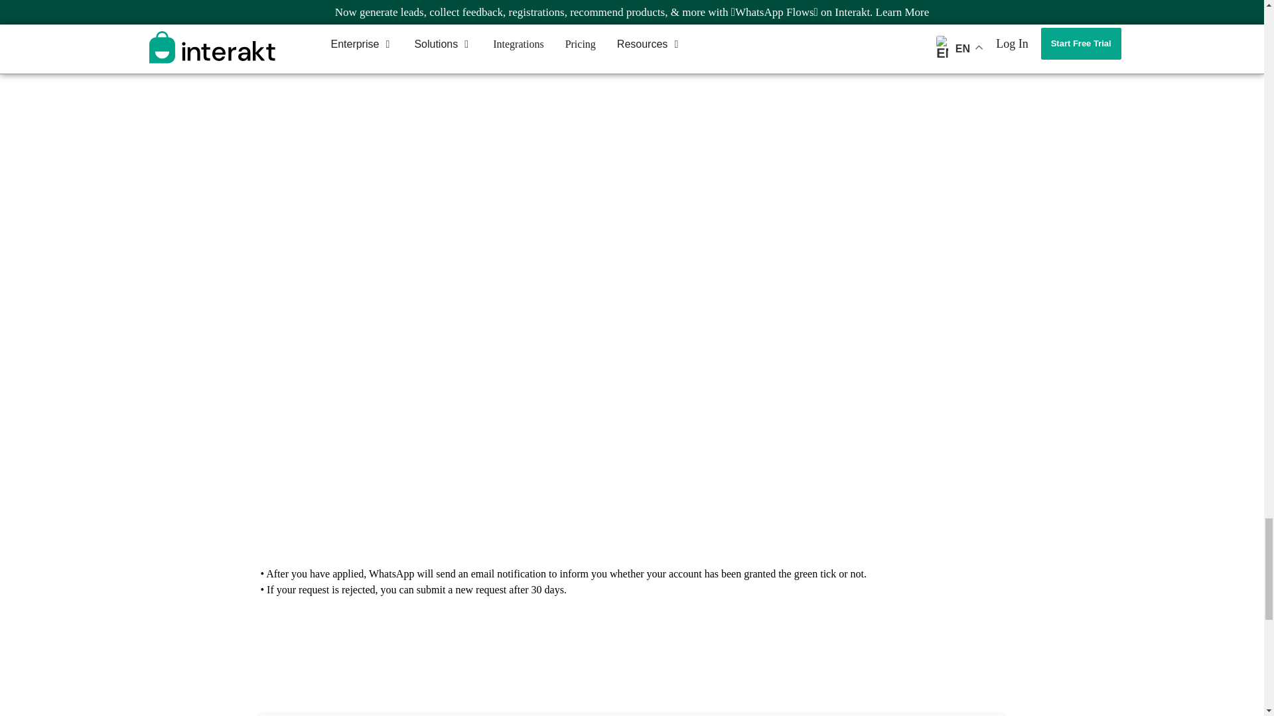  Describe the element at coordinates (631, 444) in the screenshot. I see `All about Green Tick 13` at that location.